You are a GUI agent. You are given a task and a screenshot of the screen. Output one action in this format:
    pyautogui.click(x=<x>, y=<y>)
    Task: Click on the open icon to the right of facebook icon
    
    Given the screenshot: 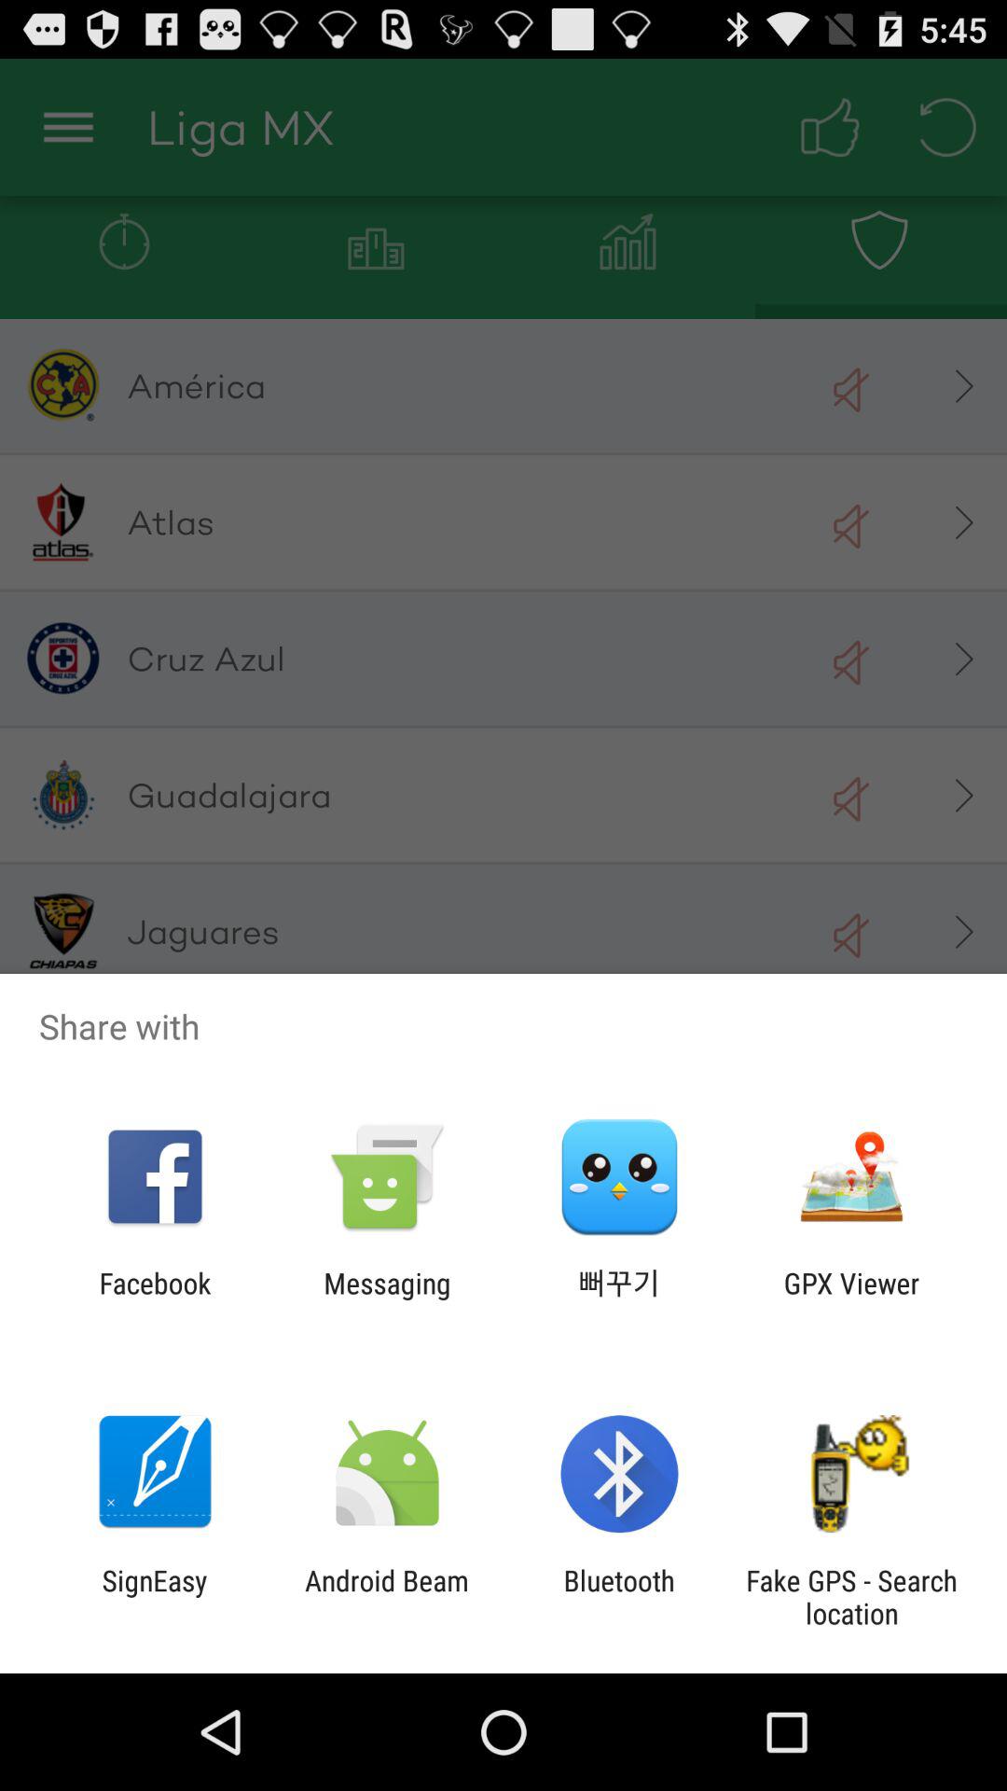 What is the action you would take?
    pyautogui.click(x=387, y=1299)
    